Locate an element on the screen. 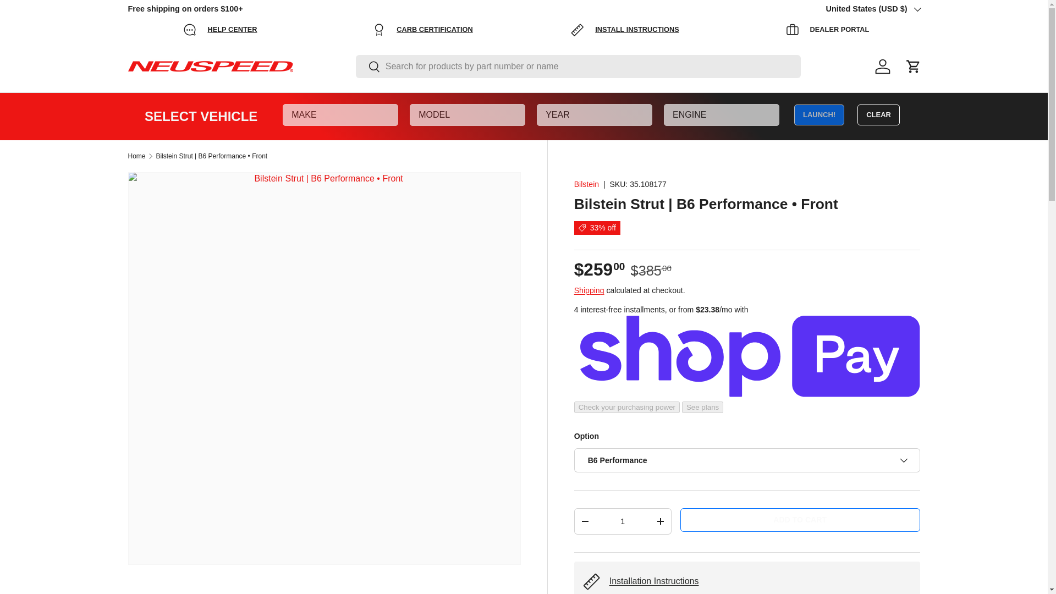  Home is located at coordinates (136, 156).